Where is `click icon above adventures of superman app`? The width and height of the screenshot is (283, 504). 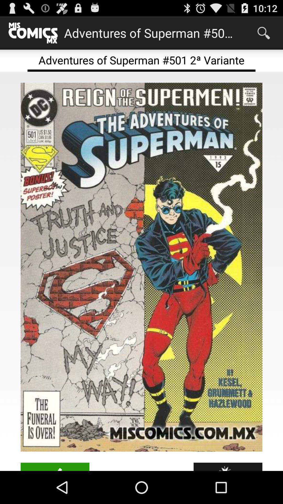
click icon above adventures of superman app is located at coordinates (264, 33).